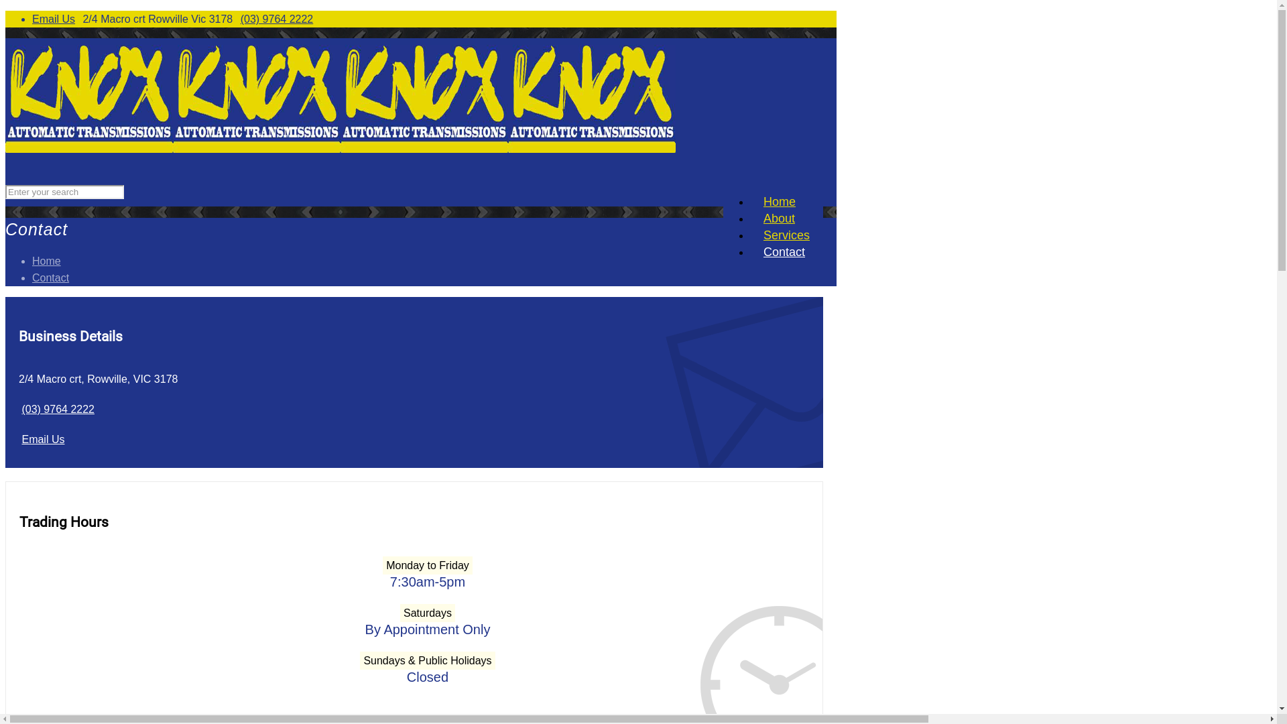 The width and height of the screenshot is (1287, 724). Describe the element at coordinates (51, 278) in the screenshot. I see `Contact` at that location.